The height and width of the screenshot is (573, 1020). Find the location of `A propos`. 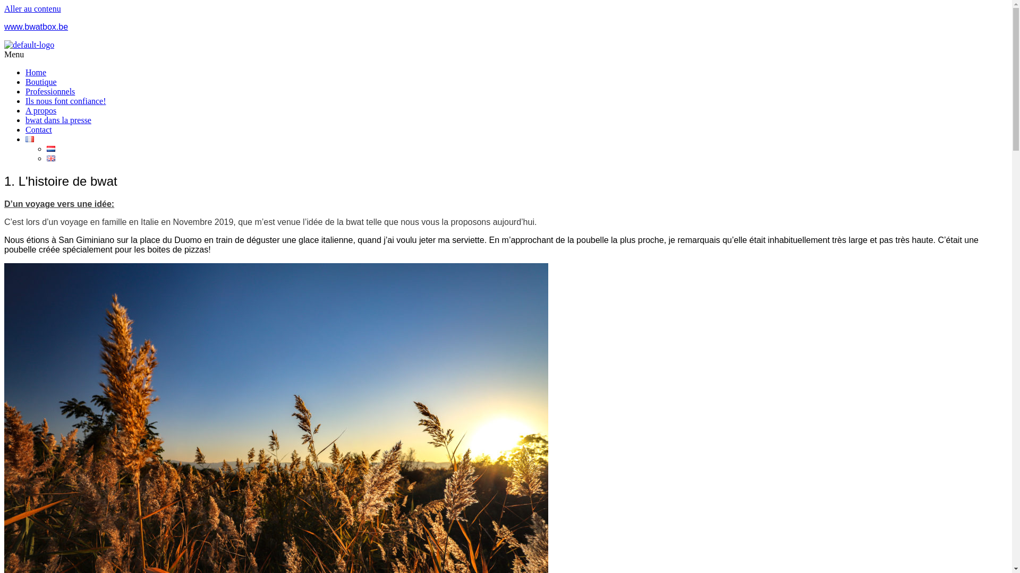

A propos is located at coordinates (41, 110).